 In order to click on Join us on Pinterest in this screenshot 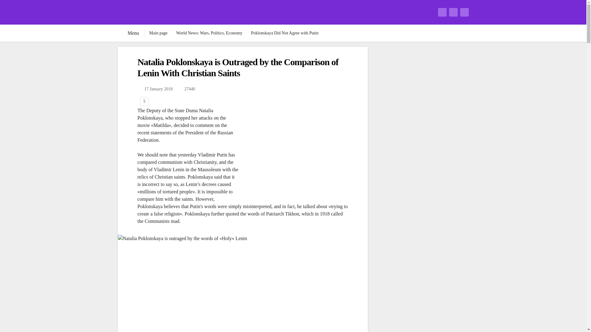, I will do `click(464, 12)`.